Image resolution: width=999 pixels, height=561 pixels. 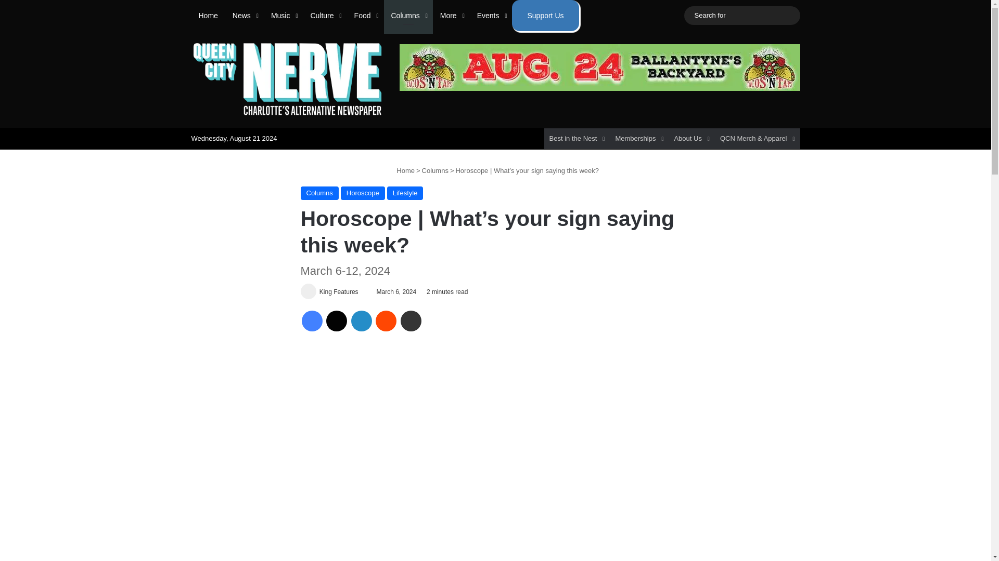 What do you see at coordinates (386, 321) in the screenshot?
I see `Reddit` at bounding box center [386, 321].